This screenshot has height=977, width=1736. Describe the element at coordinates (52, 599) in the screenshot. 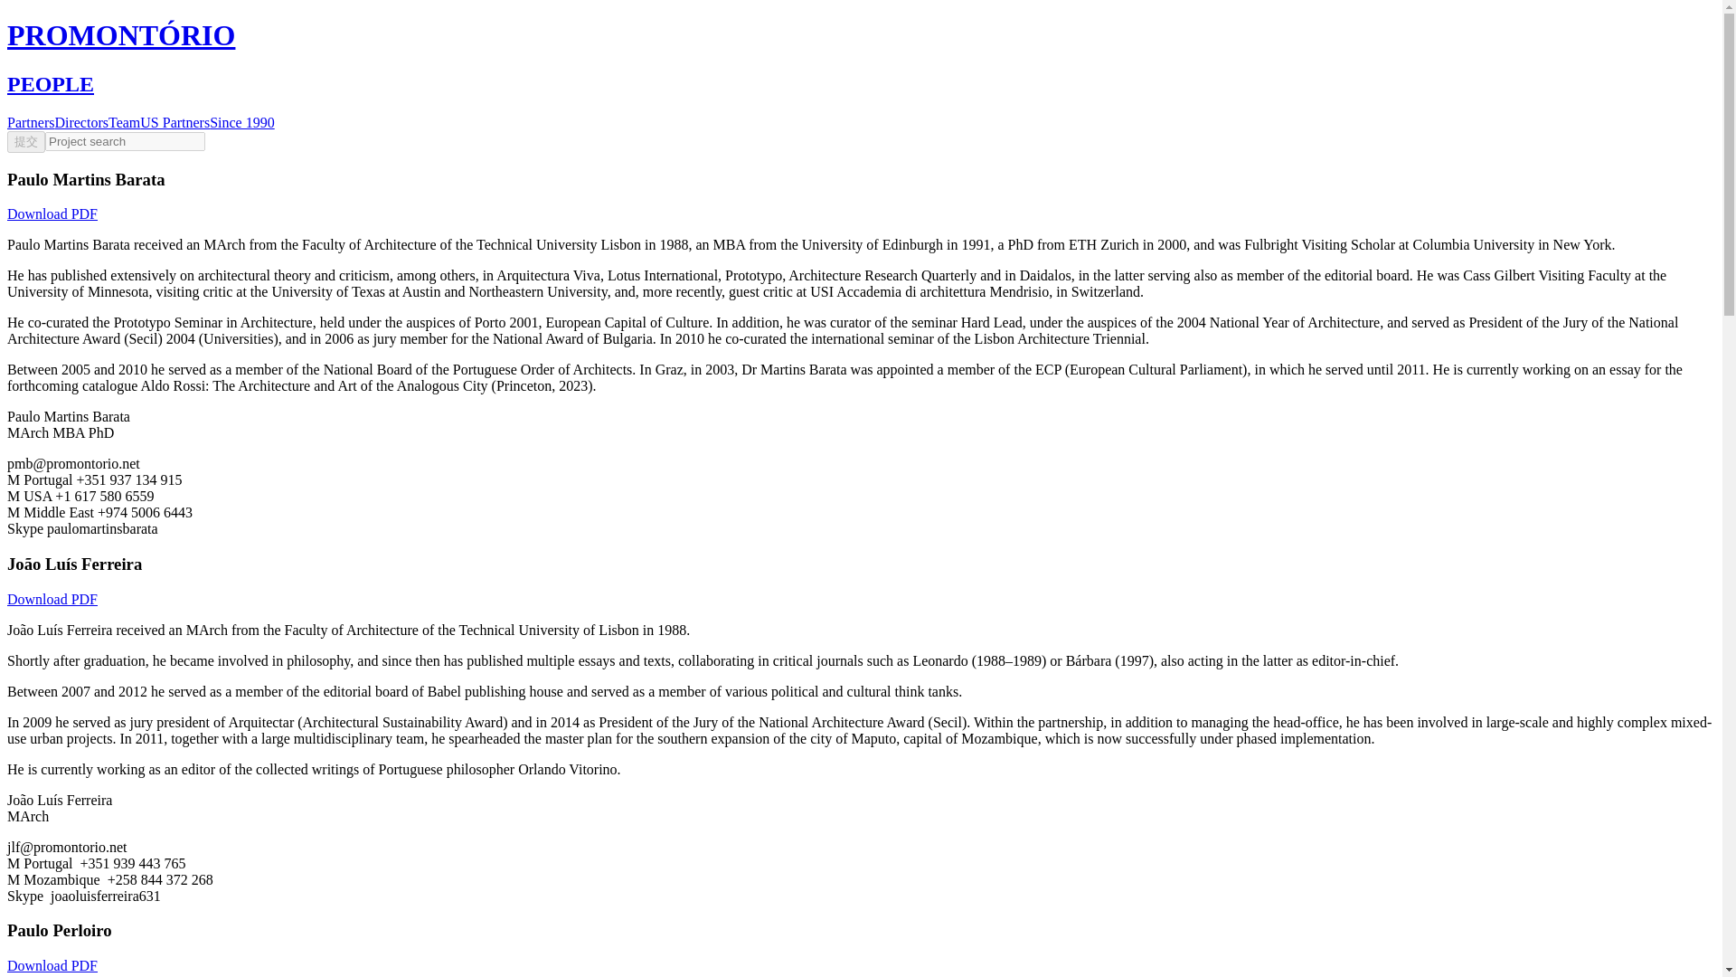

I see `Download PDF` at that location.